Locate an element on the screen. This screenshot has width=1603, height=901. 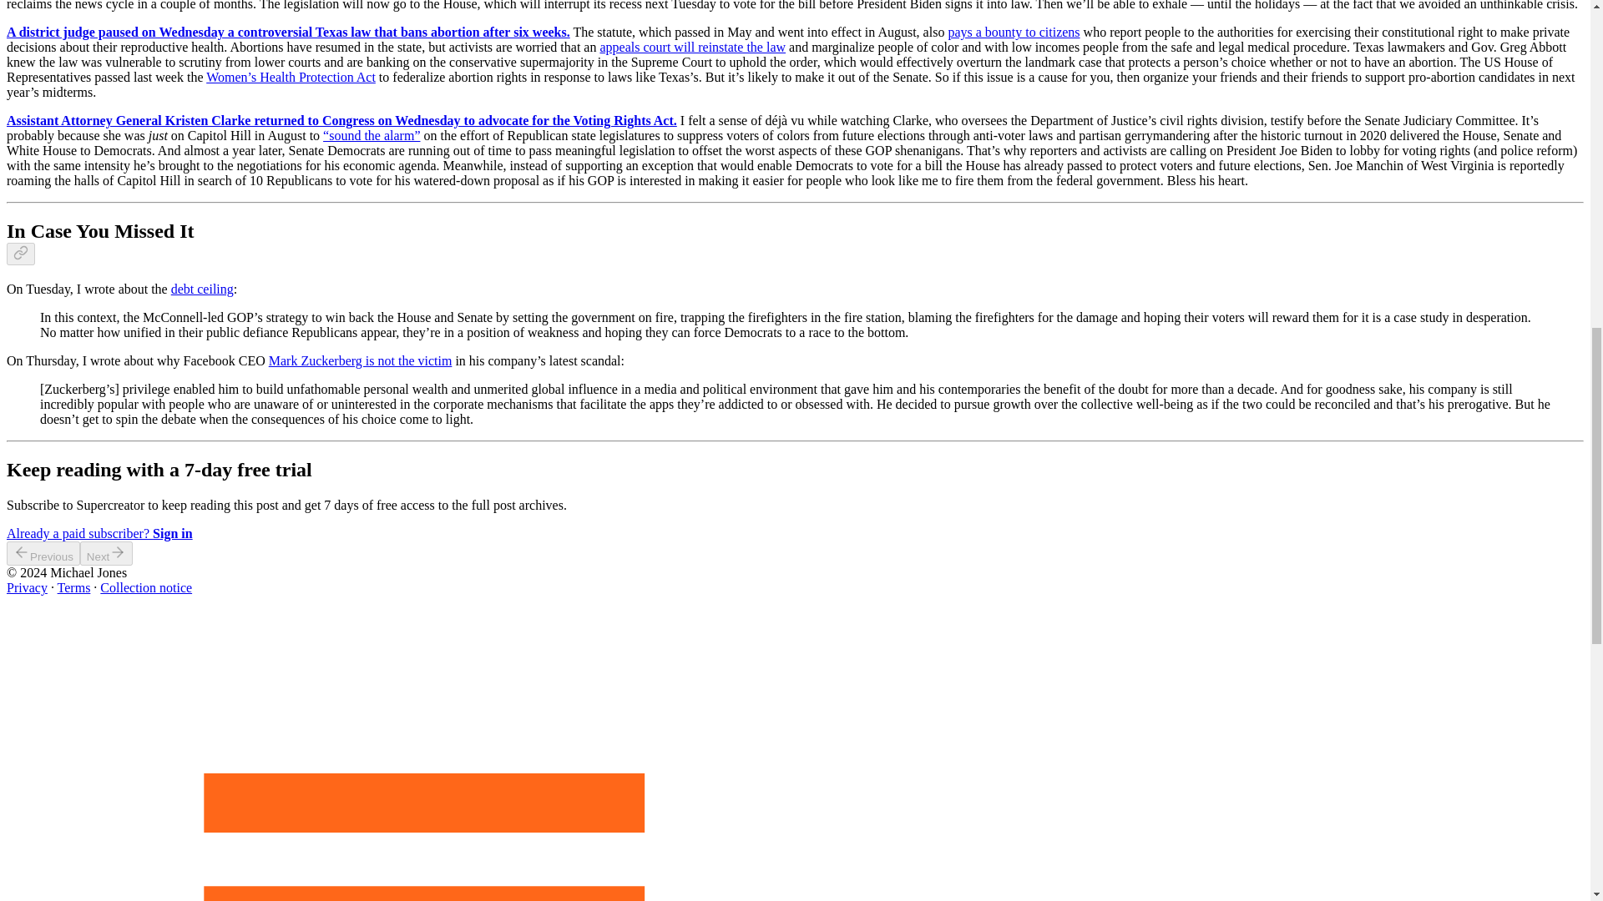
Next is located at coordinates (107, 554).